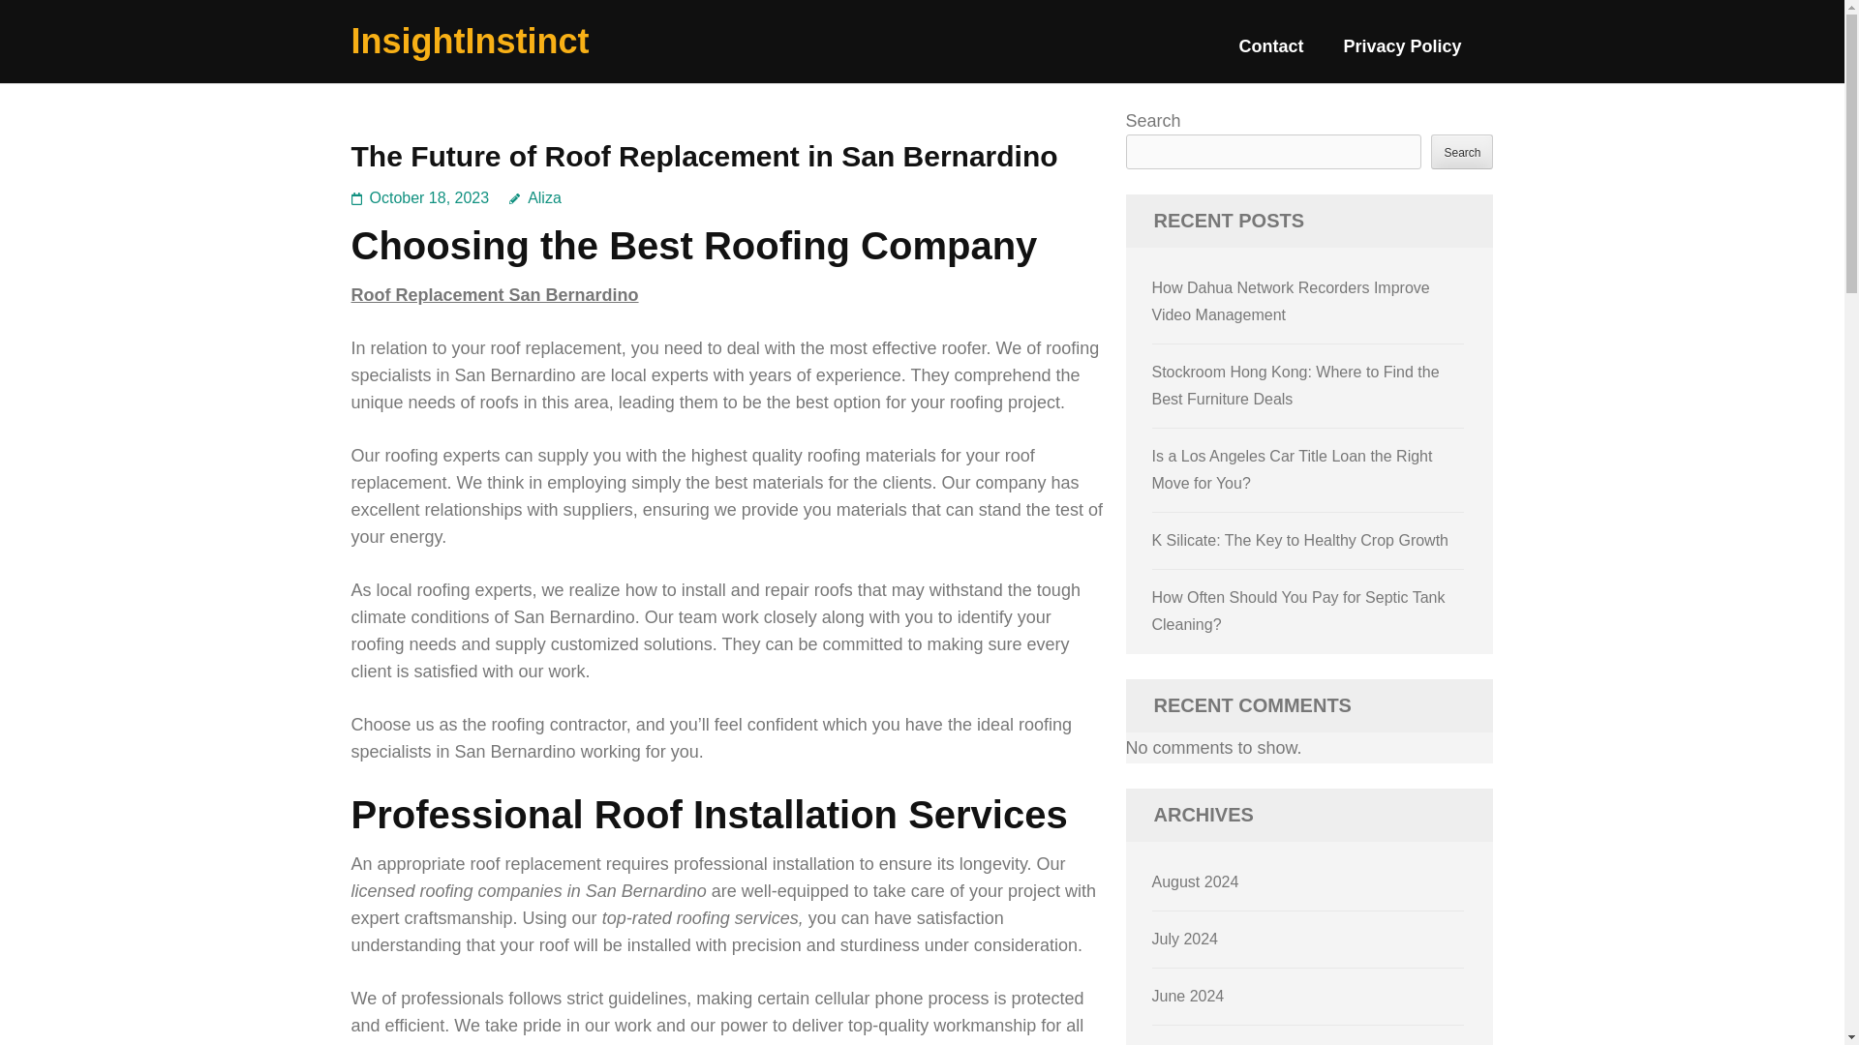 This screenshot has height=1045, width=1859. Describe the element at coordinates (1295, 385) in the screenshot. I see `Stockroom Hong Kong: Where to Find the Best Furniture Deals` at that location.